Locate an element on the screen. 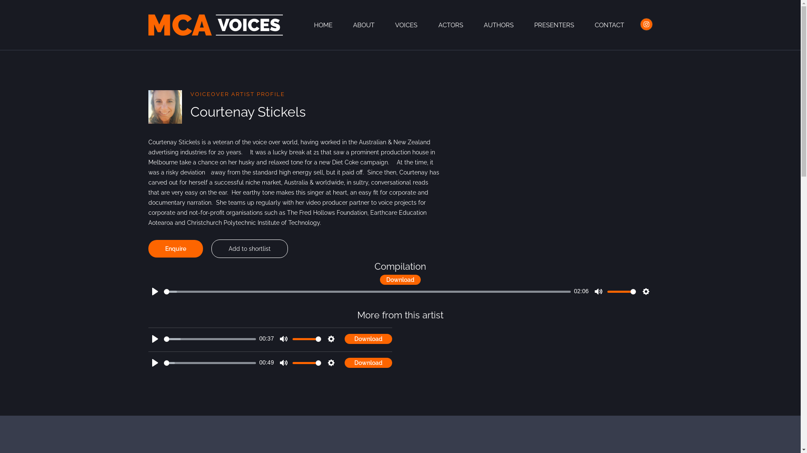 The width and height of the screenshot is (807, 453). ACTORS is located at coordinates (451, 25).